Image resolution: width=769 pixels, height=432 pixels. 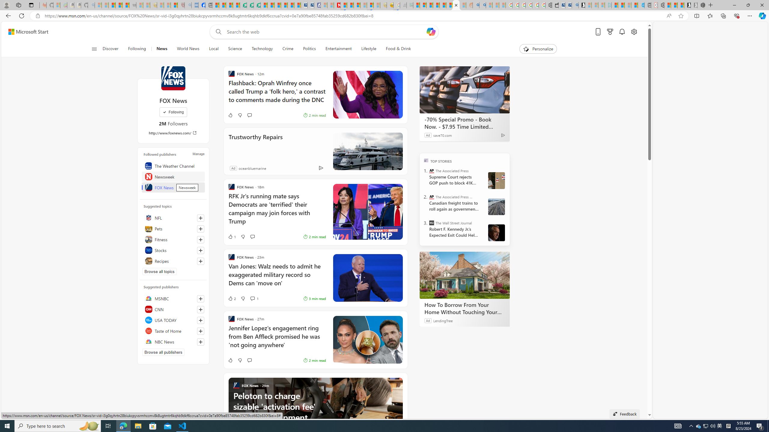 What do you see at coordinates (173, 341) in the screenshot?
I see `NBC News` at bounding box center [173, 341].